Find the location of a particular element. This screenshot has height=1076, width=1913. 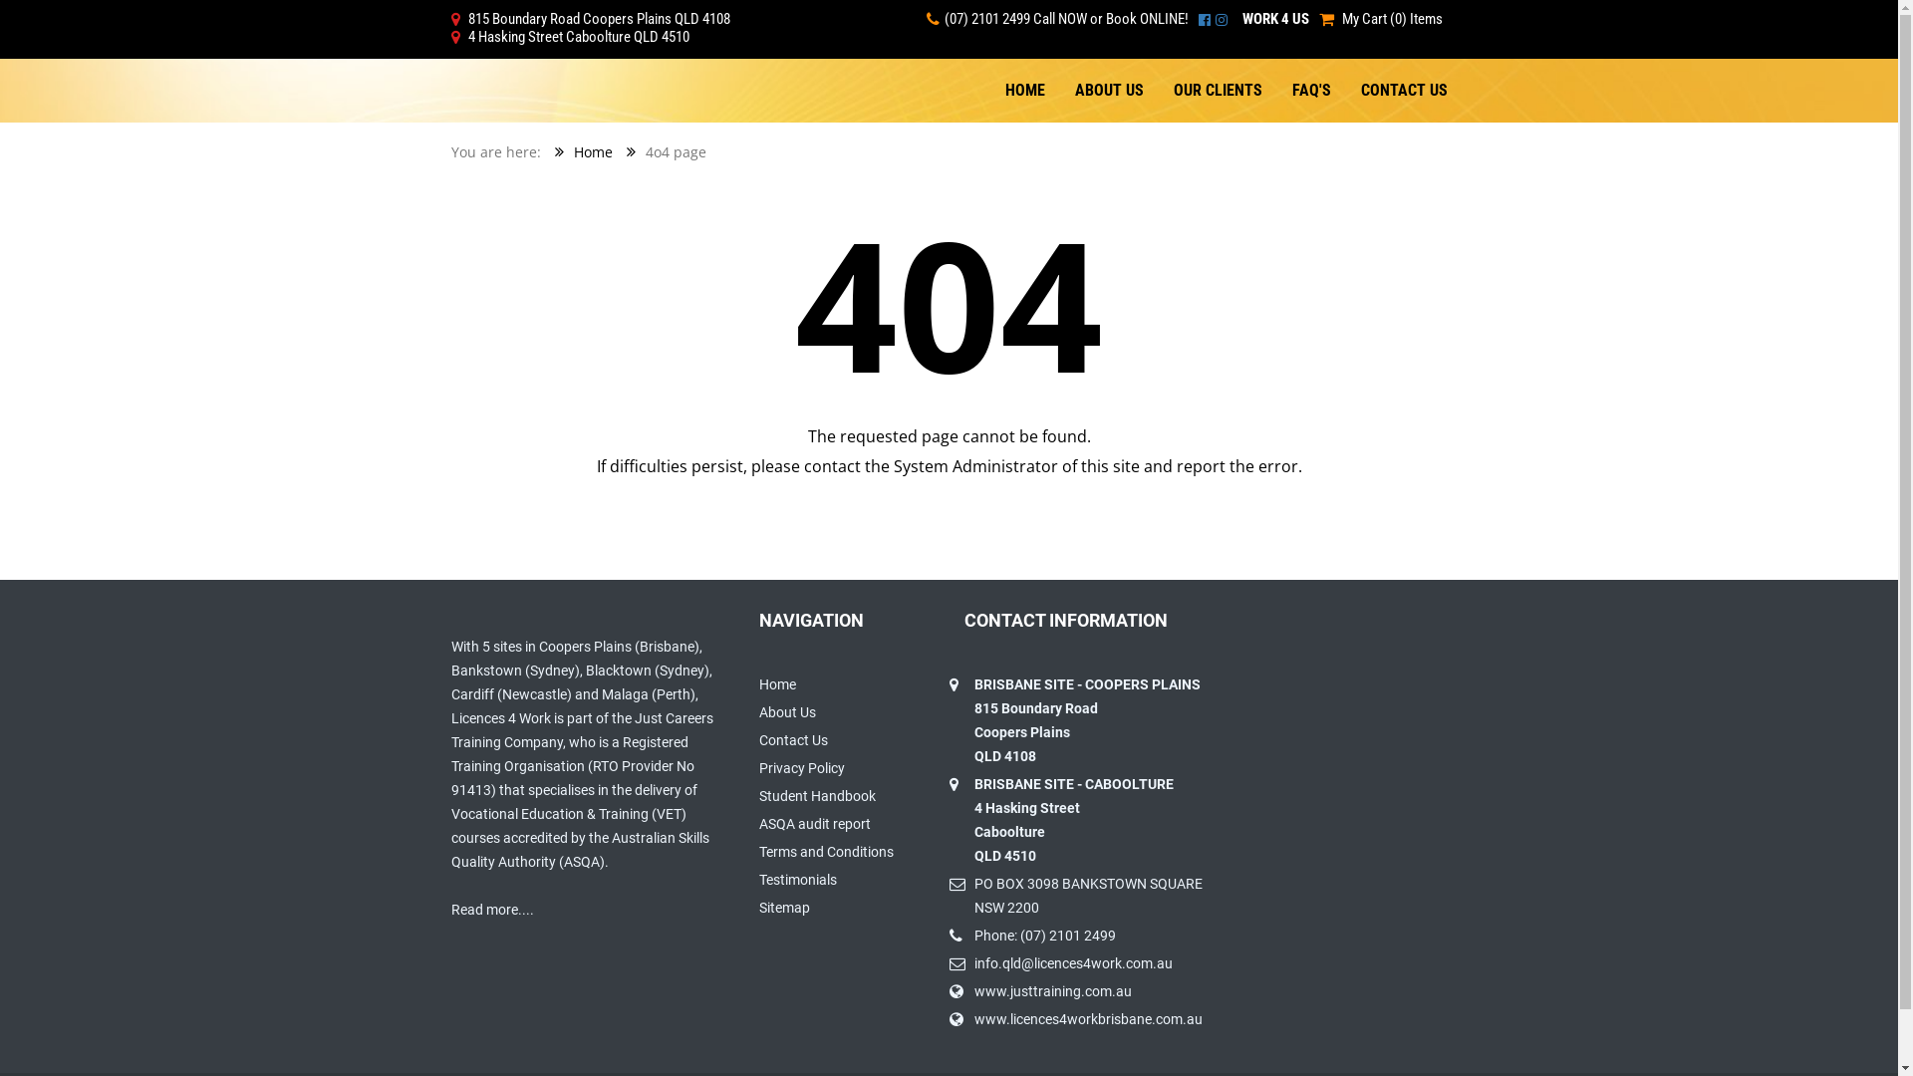

ASQA audit report is located at coordinates (815, 824).